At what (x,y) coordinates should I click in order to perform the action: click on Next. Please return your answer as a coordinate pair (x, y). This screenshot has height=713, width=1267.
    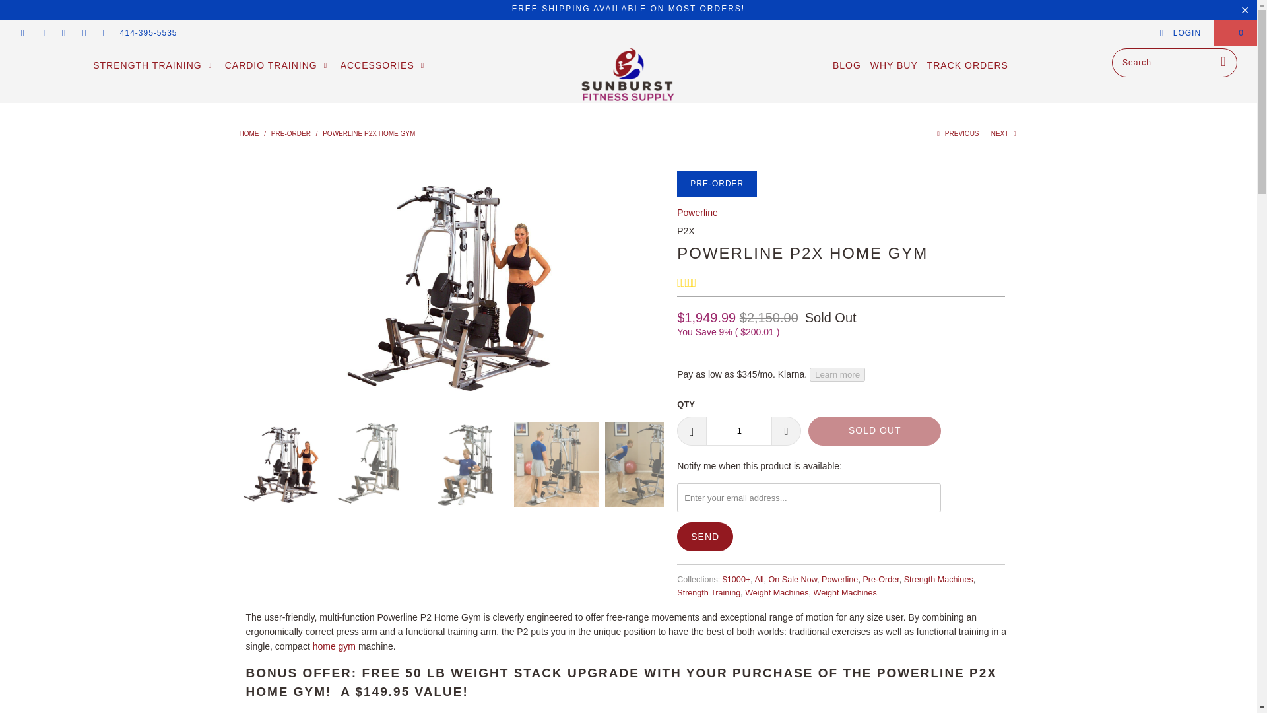
    Looking at the image, I should click on (1004, 133).